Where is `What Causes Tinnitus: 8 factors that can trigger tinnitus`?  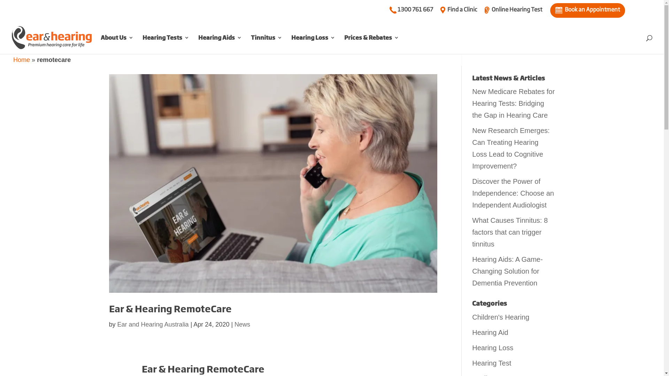
What Causes Tinnitus: 8 factors that can trigger tinnitus is located at coordinates (510, 232).